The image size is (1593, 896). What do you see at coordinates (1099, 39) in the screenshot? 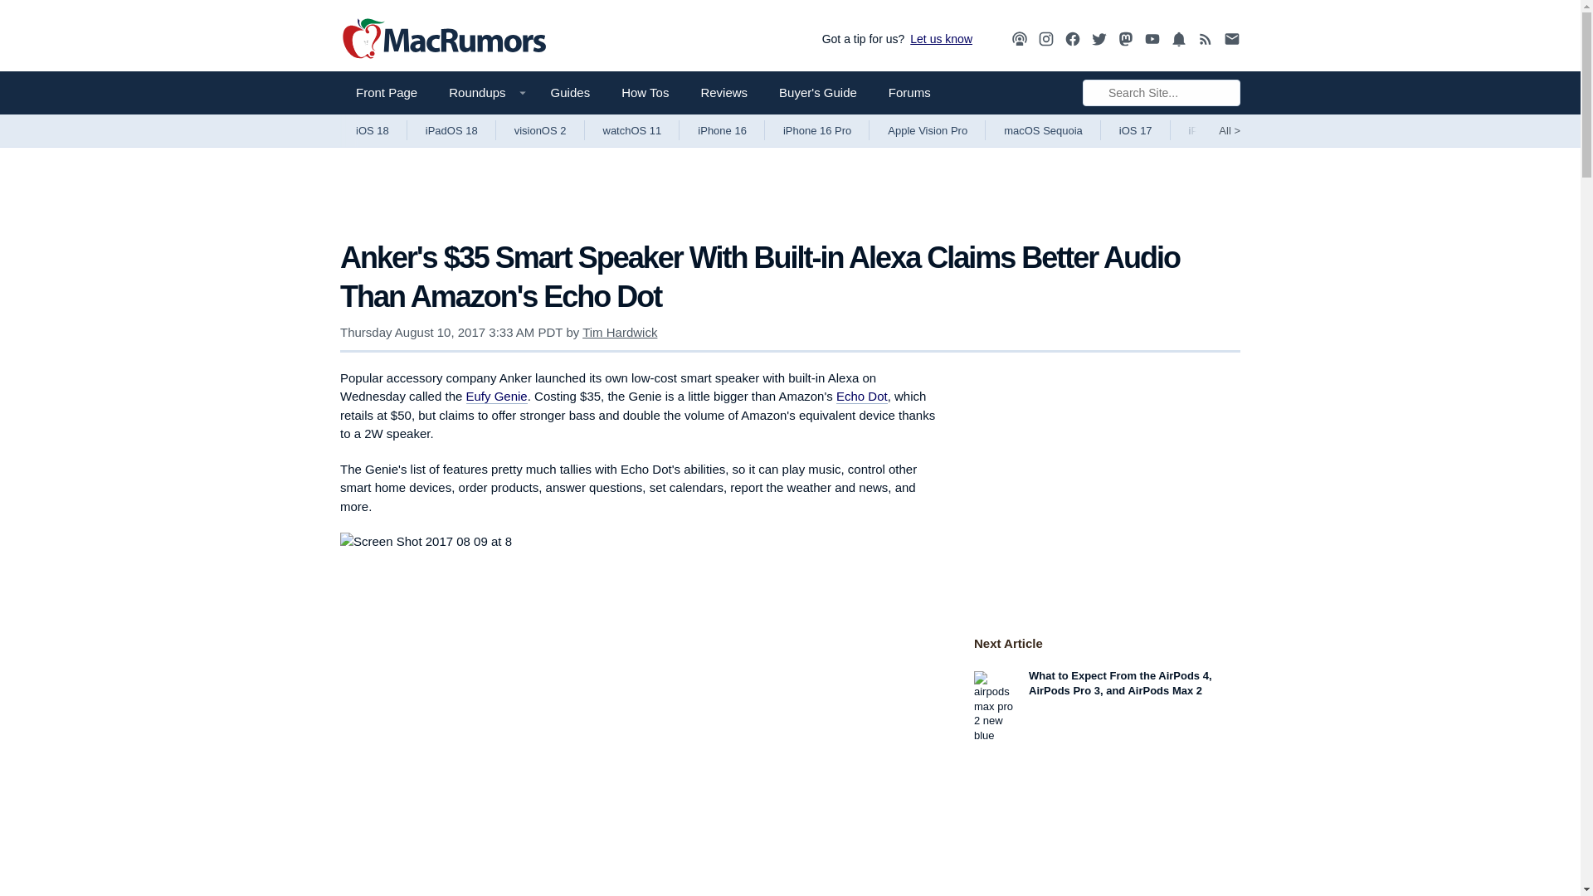
I see `Twitter` at bounding box center [1099, 39].